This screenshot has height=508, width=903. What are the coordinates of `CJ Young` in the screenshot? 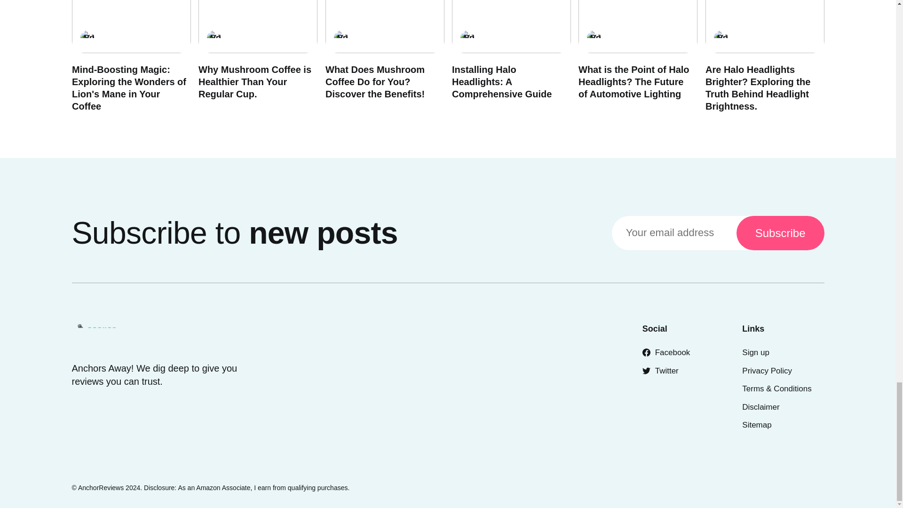 It's located at (214, 38).